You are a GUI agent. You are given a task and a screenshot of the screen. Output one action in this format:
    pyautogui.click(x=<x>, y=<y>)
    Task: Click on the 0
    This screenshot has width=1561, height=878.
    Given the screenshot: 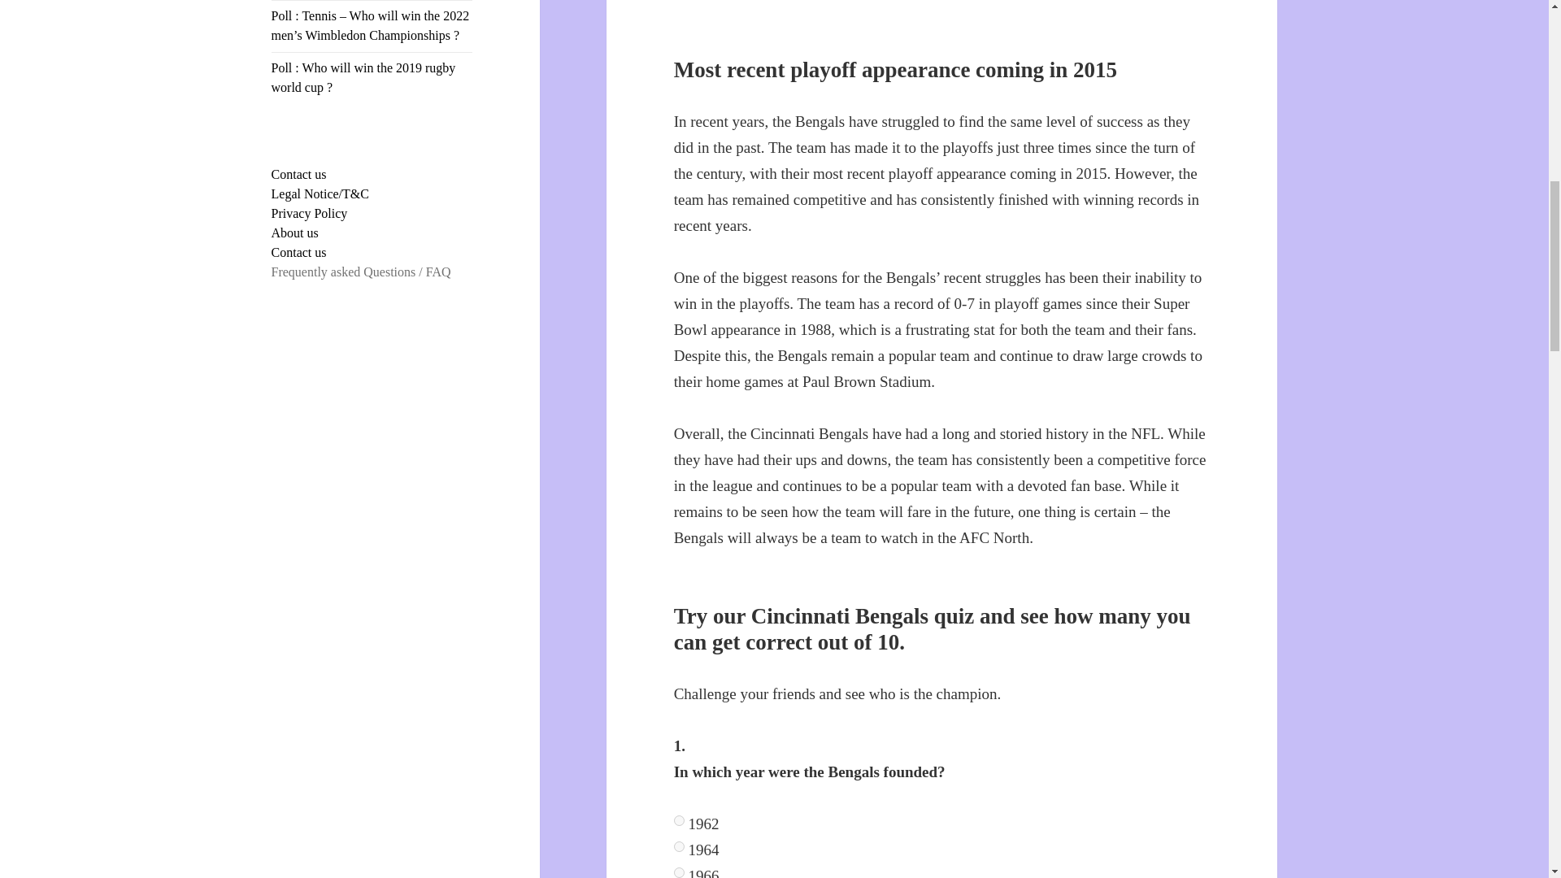 What is the action you would take?
    pyautogui.click(x=680, y=821)
    